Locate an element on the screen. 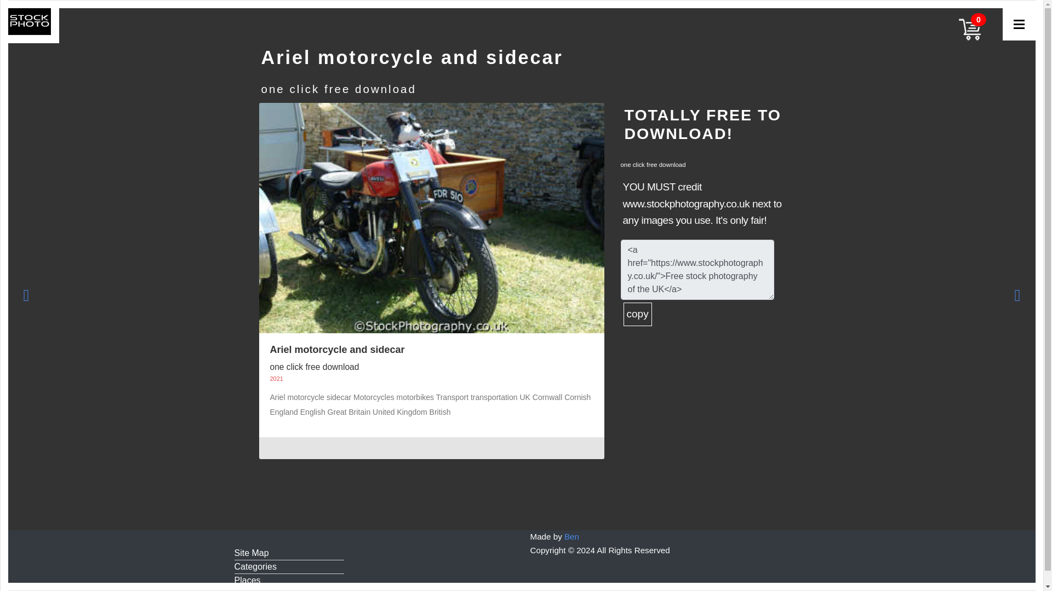  one click free download is located at coordinates (653, 160).